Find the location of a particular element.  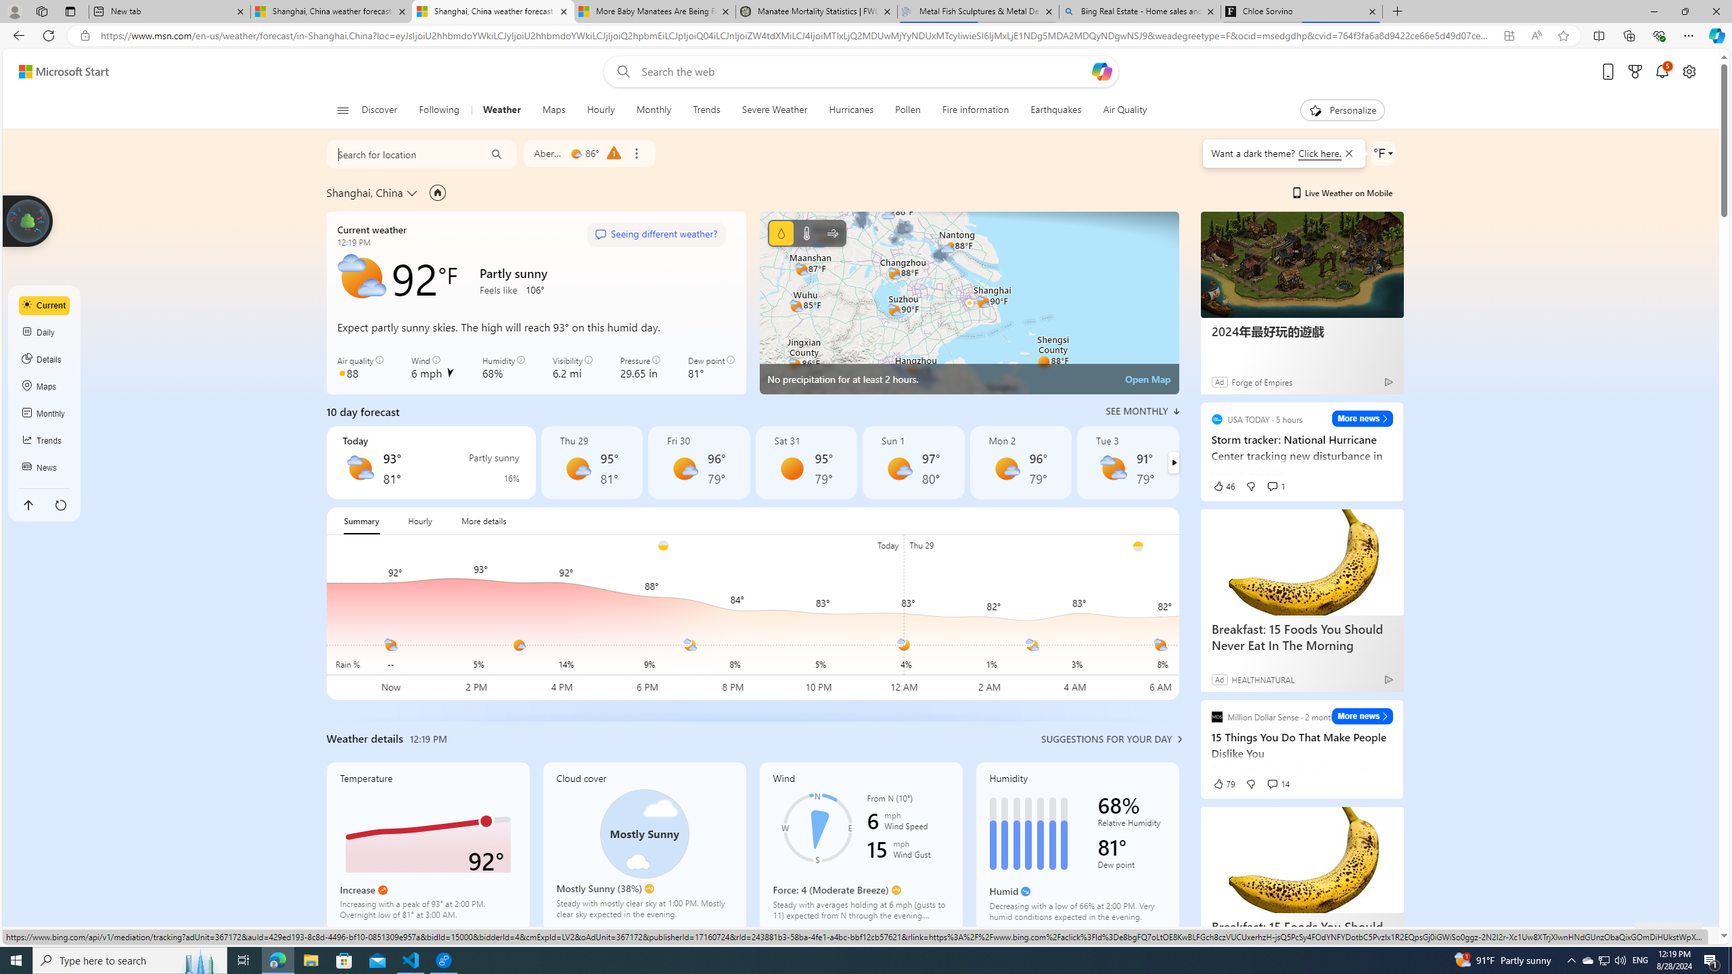

Hourly is located at coordinates (419, 521).